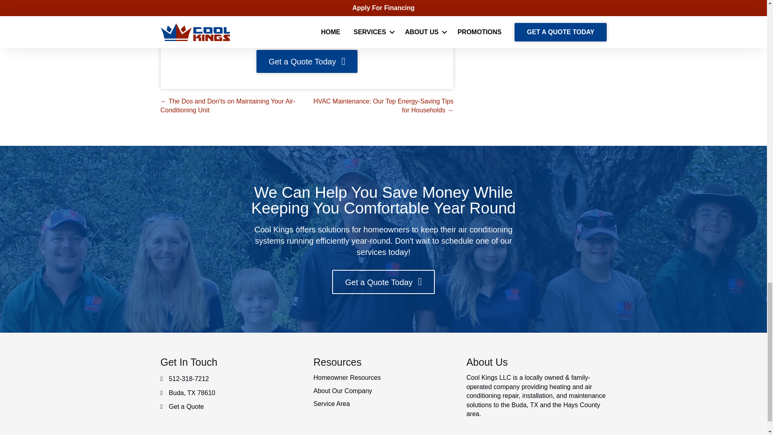 This screenshot has height=435, width=773. What do you see at coordinates (188, 379) in the screenshot?
I see `512-318-7212` at bounding box center [188, 379].